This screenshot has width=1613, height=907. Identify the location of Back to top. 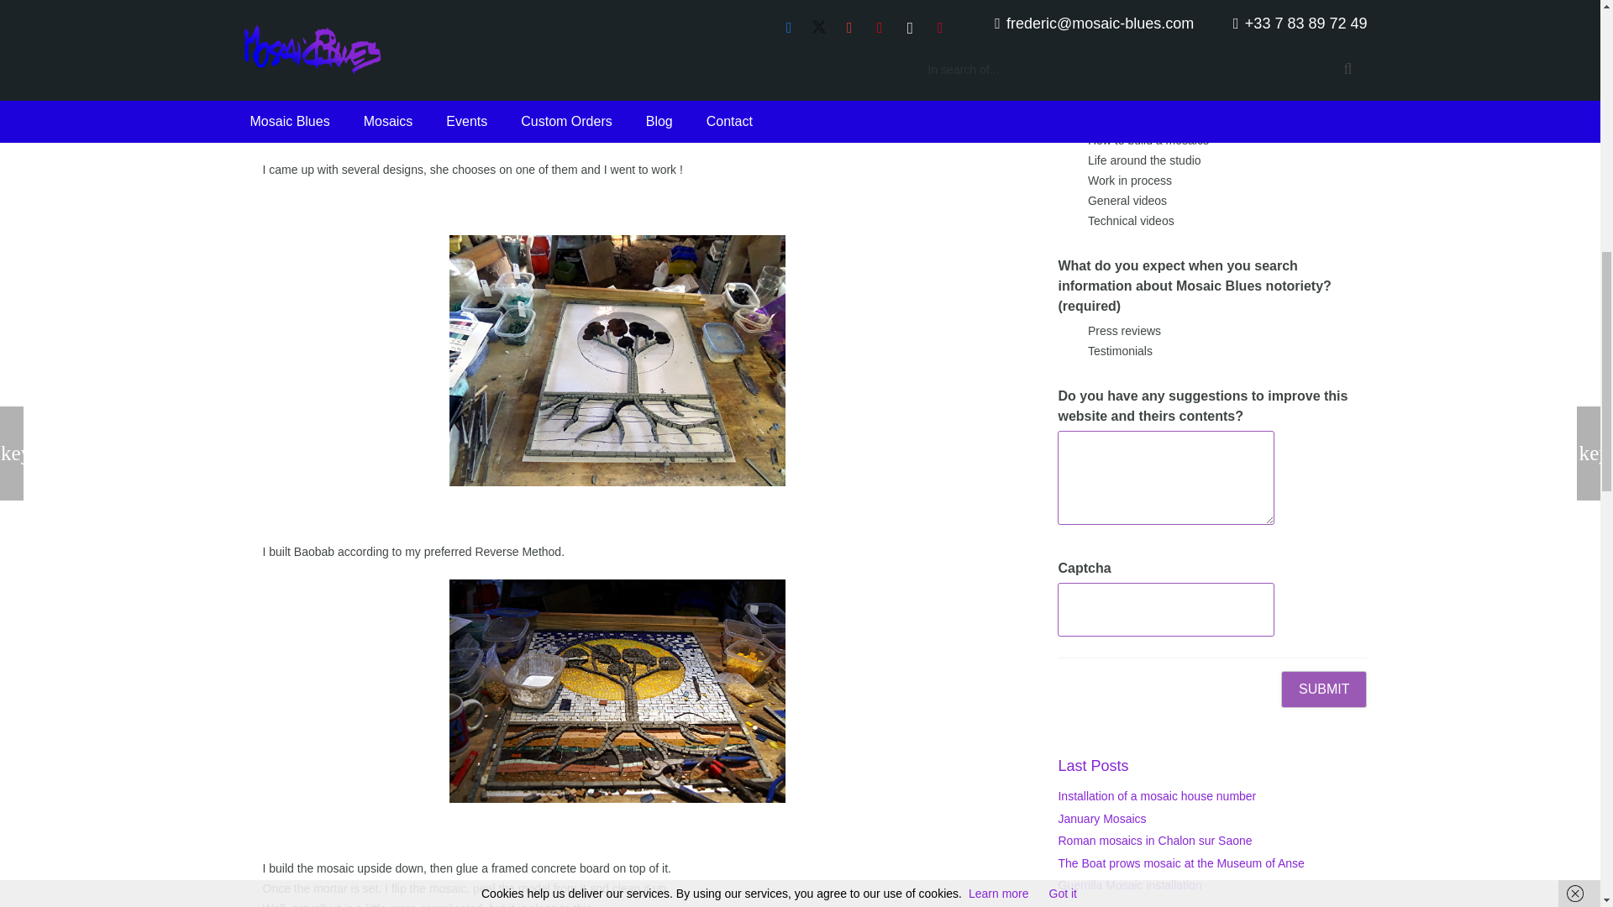
(1566, 29).